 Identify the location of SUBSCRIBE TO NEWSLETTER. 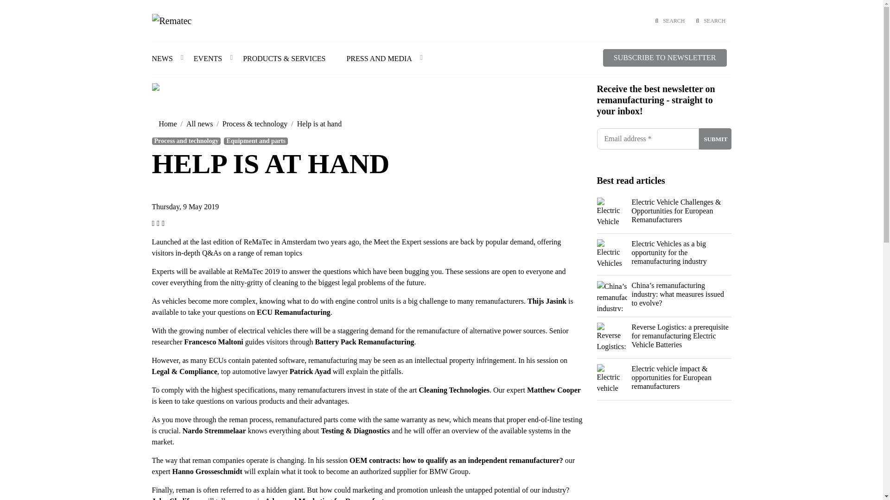
(665, 57).